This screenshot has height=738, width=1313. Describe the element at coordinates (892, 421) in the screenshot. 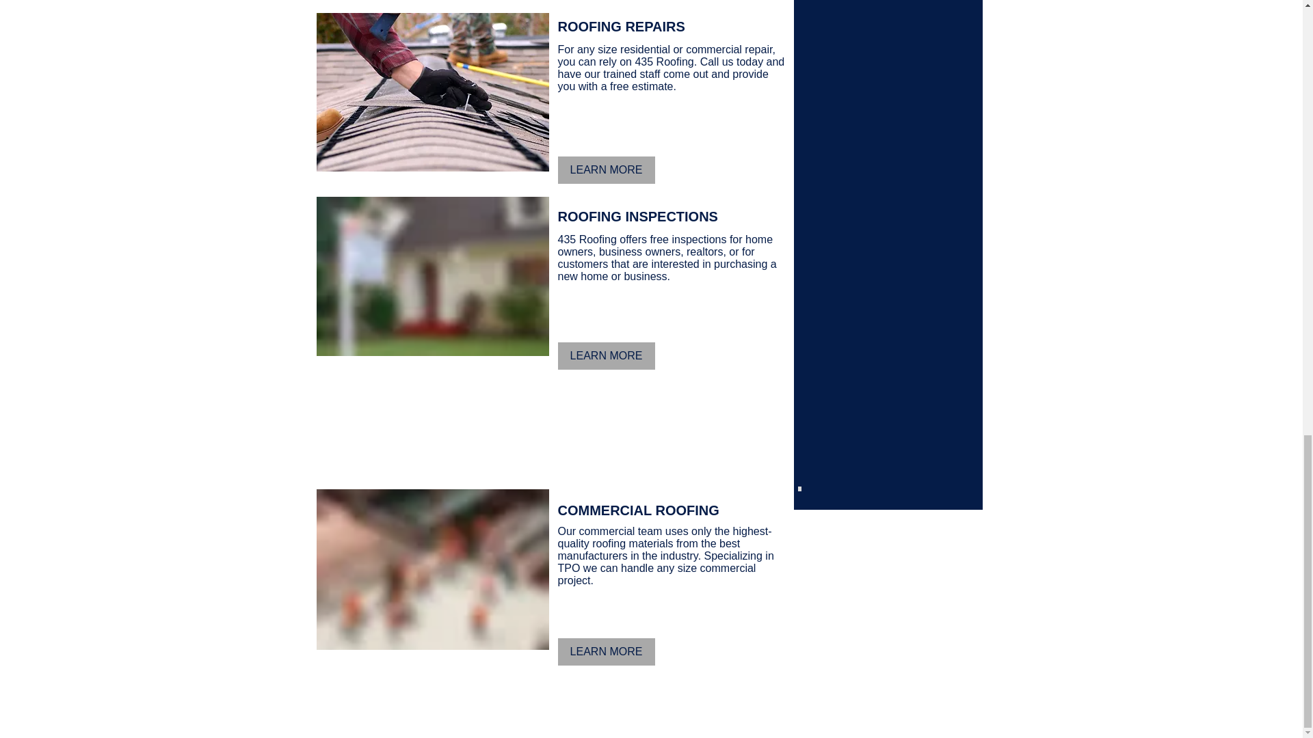

I see `Embedded Content` at that location.